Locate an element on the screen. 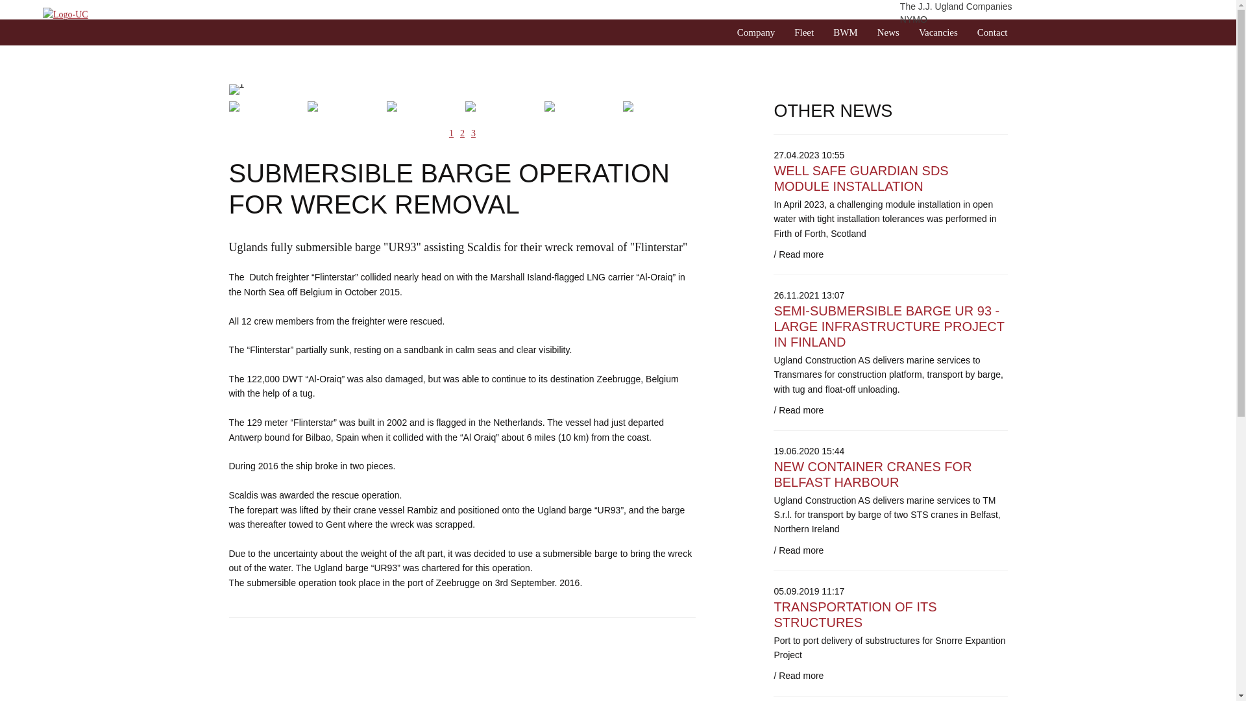  Company is located at coordinates (756, 32).